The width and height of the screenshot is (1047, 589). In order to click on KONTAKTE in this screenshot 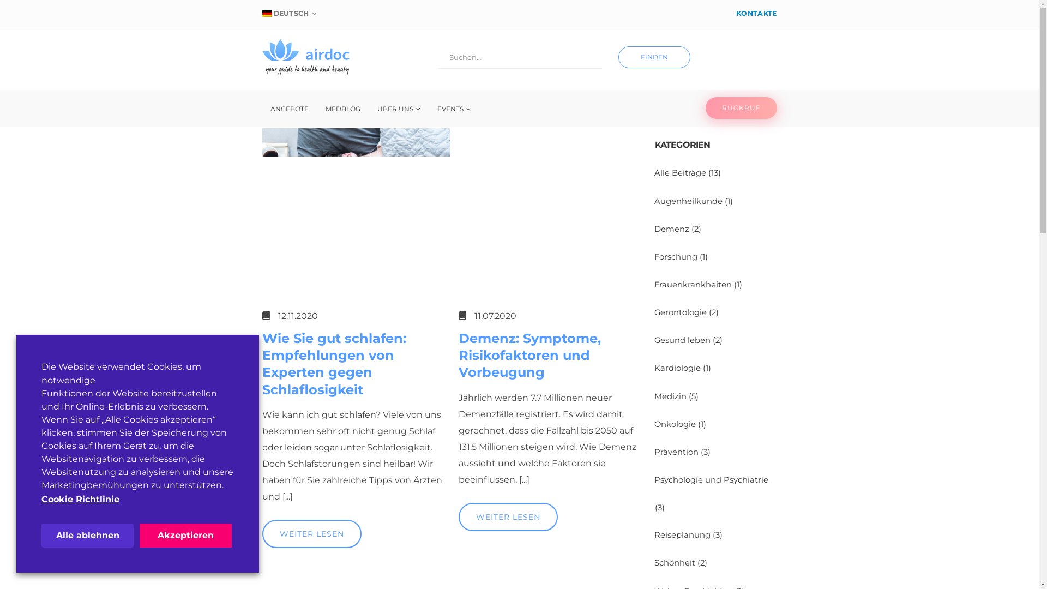, I will do `click(755, 14)`.